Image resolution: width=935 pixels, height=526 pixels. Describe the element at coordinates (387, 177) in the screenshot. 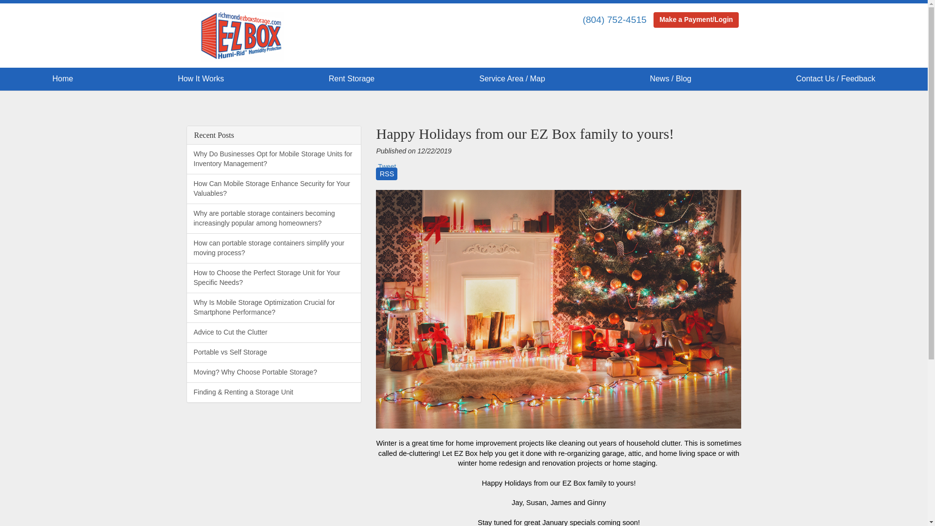

I see `RSS` at that location.